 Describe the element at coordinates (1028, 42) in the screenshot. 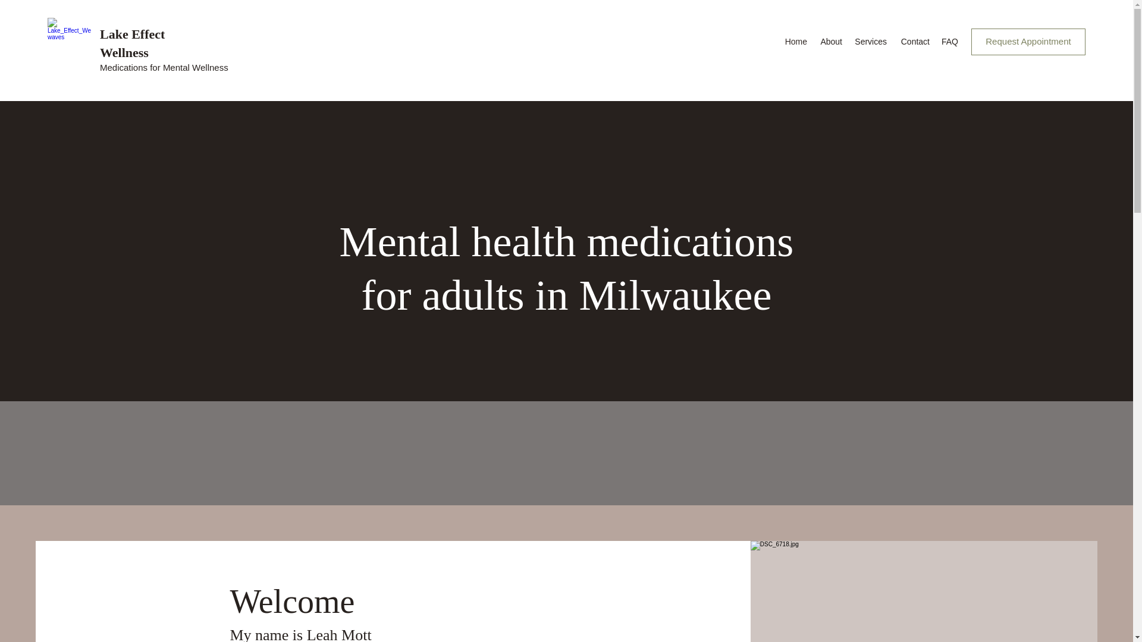

I see `Request Appointment` at that location.